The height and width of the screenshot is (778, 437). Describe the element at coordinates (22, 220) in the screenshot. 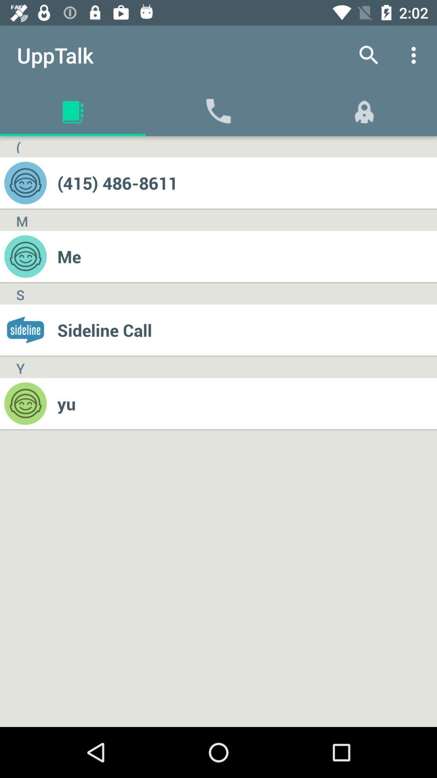

I see `flip until the m icon` at that location.